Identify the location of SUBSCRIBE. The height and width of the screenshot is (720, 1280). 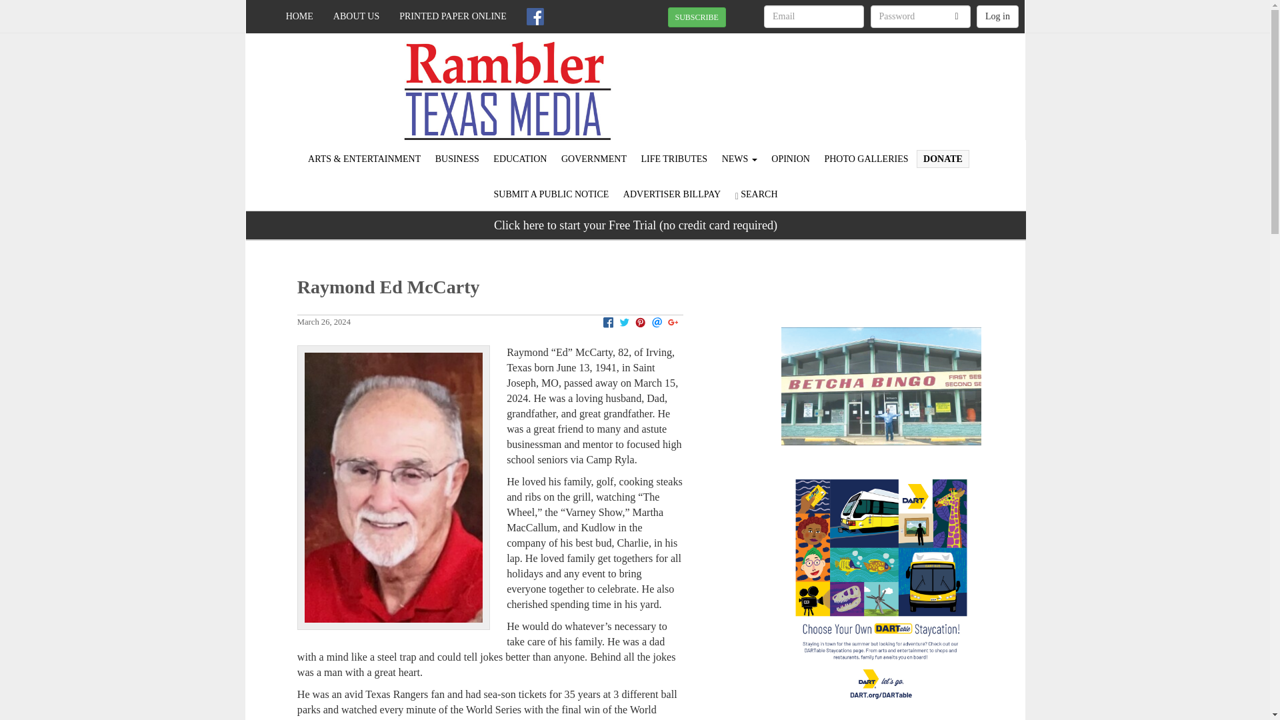
(697, 17).